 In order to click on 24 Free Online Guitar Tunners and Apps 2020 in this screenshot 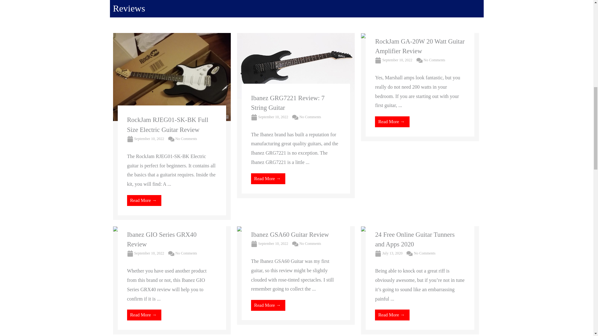, I will do `click(415, 239)`.